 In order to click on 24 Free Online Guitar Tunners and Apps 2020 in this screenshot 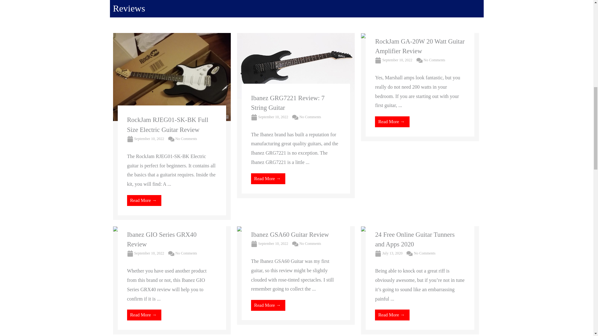, I will do `click(415, 239)`.